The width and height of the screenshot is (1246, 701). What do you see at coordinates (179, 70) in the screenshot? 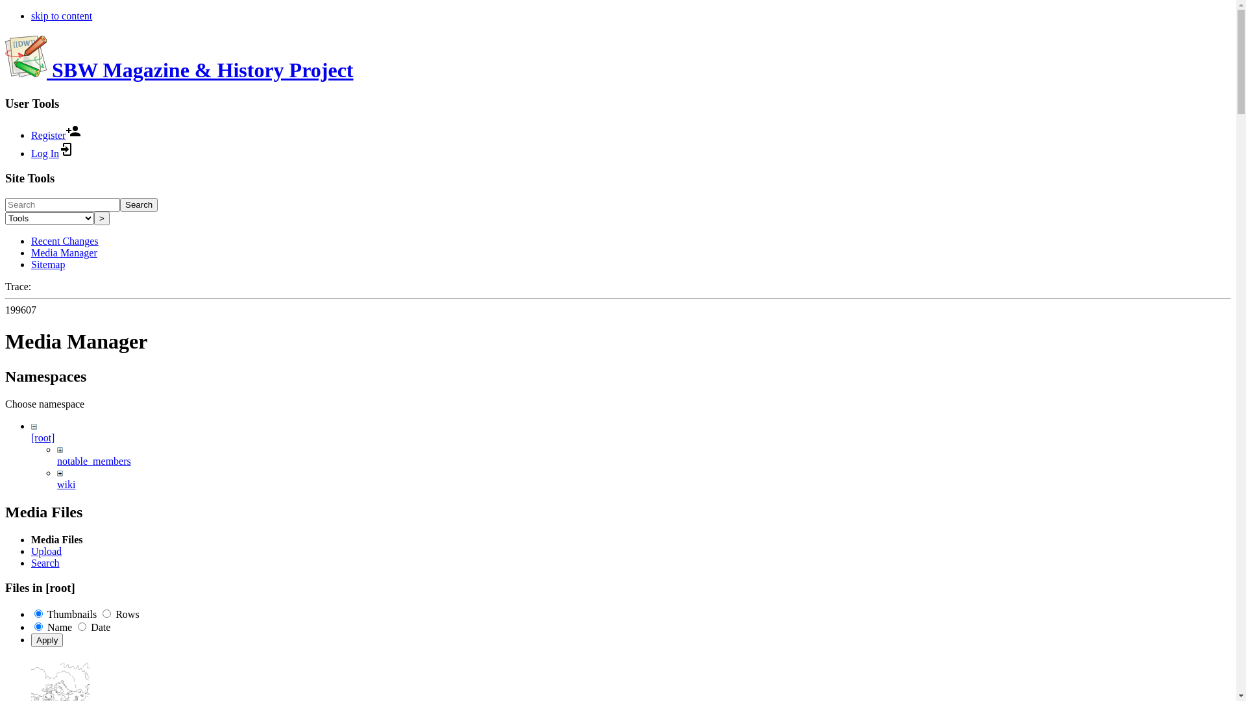
I see `SBW Magazine & History Project` at bounding box center [179, 70].